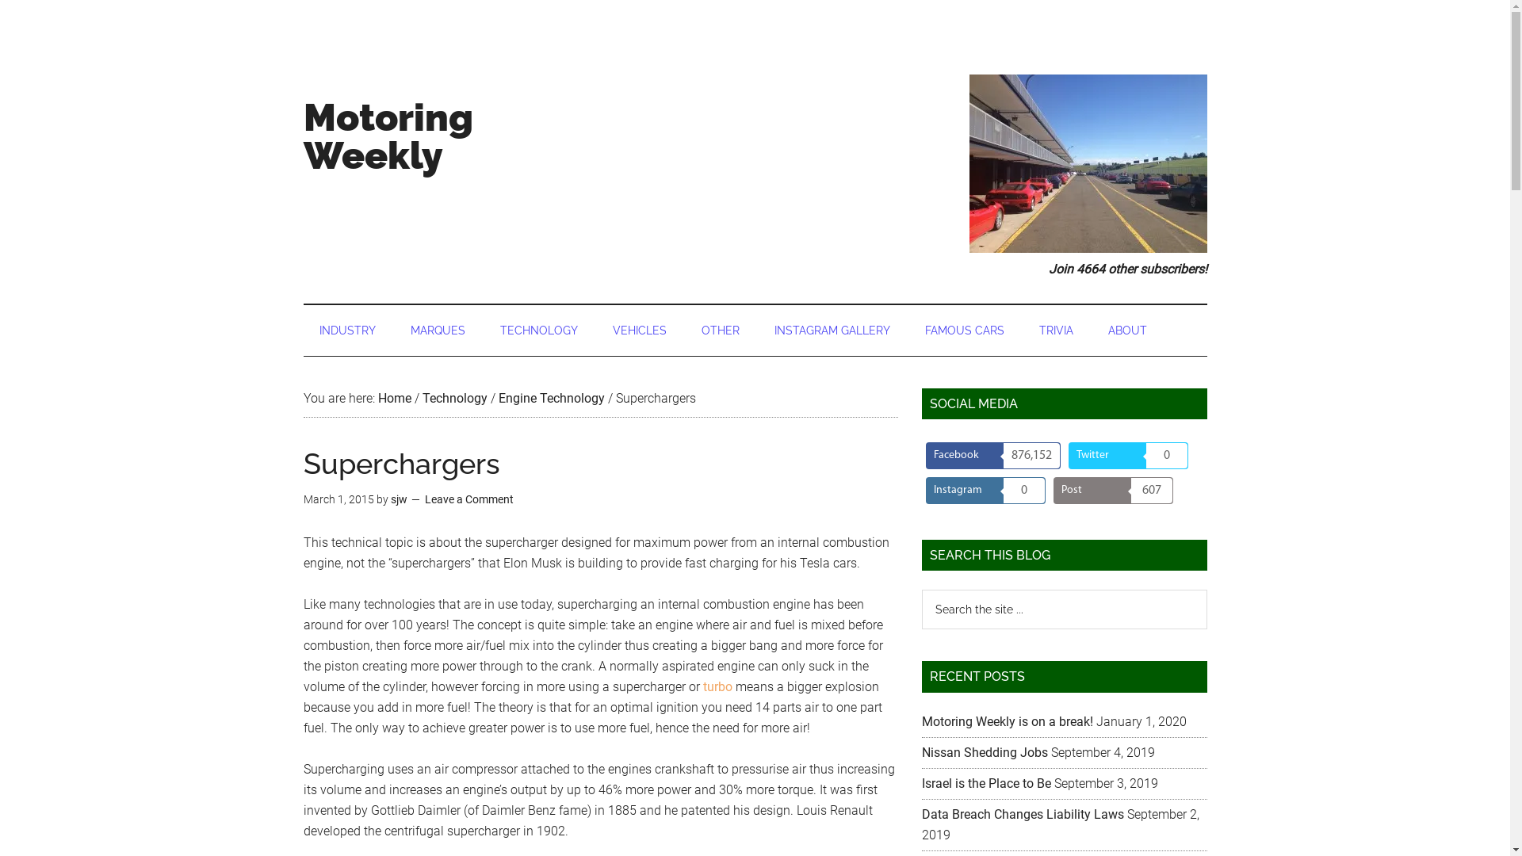 This screenshot has width=1522, height=856. Describe the element at coordinates (964, 330) in the screenshot. I see `FAMOUS CARS` at that location.